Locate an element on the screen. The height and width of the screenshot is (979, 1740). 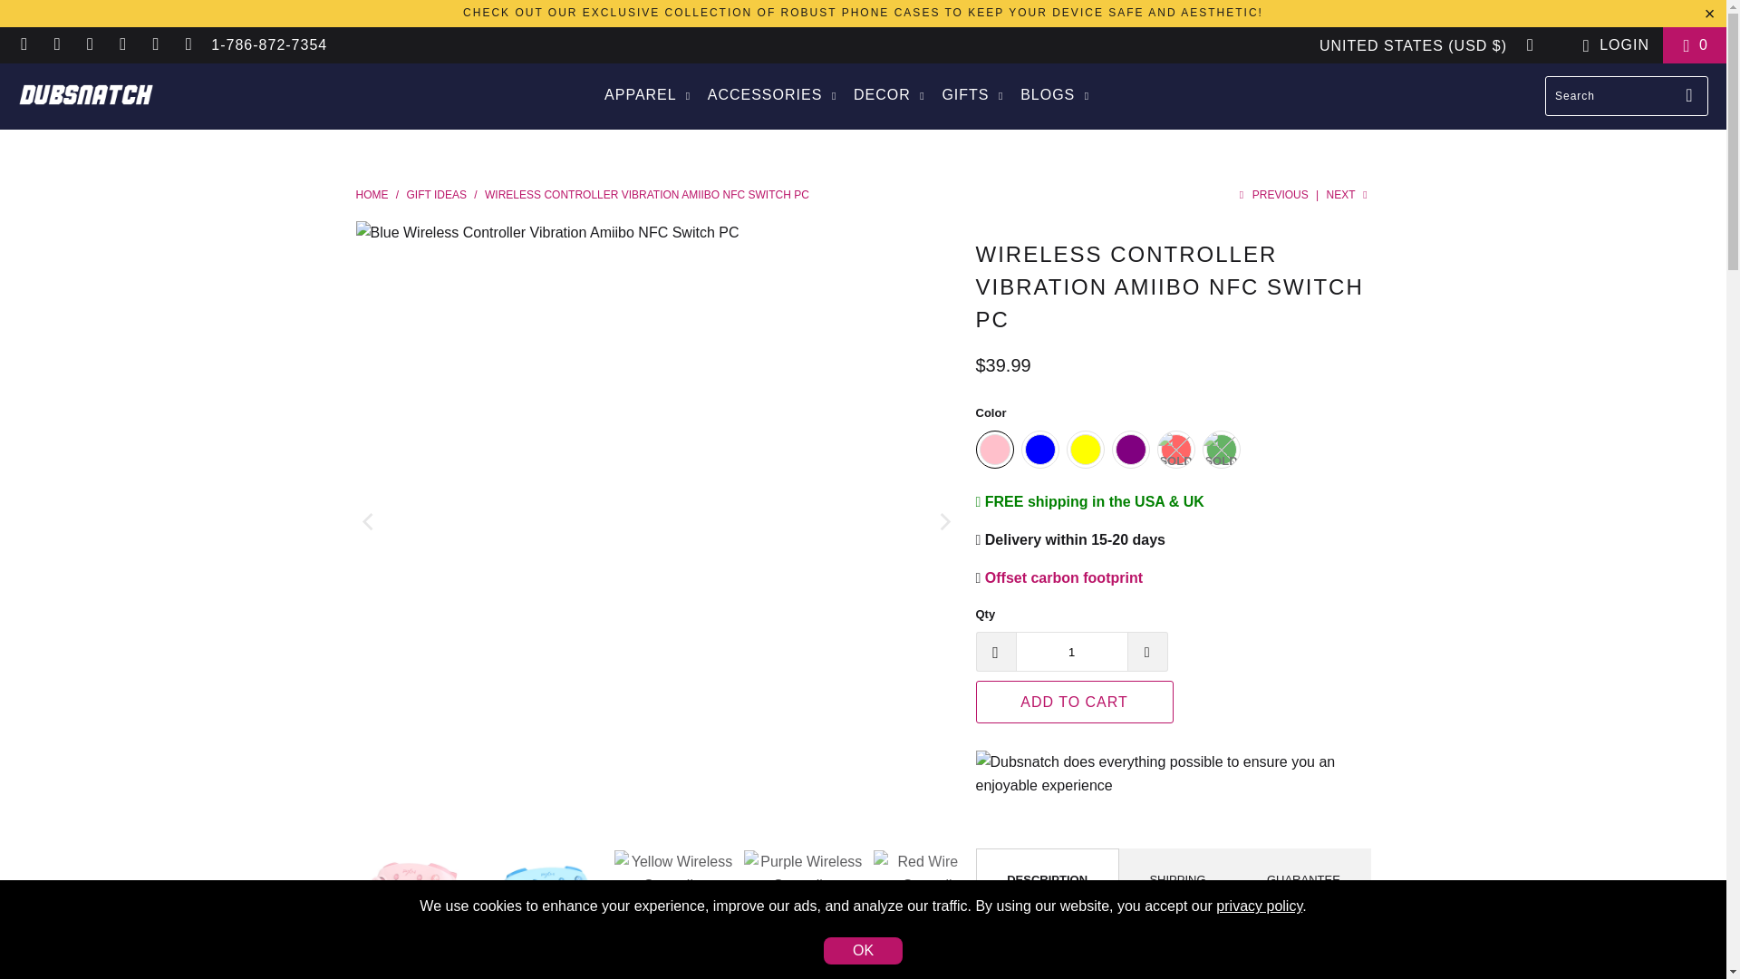
Dubsnatch is located at coordinates (85, 95).